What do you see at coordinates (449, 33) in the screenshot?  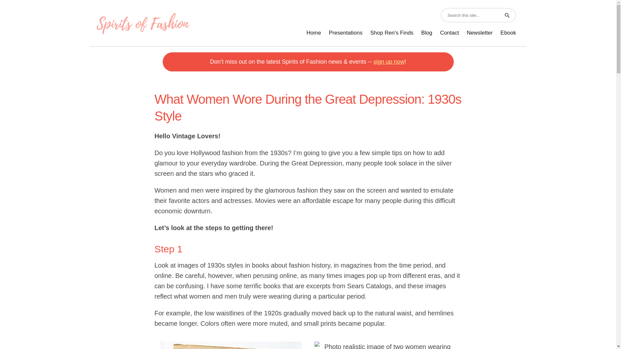 I see `Contact` at bounding box center [449, 33].